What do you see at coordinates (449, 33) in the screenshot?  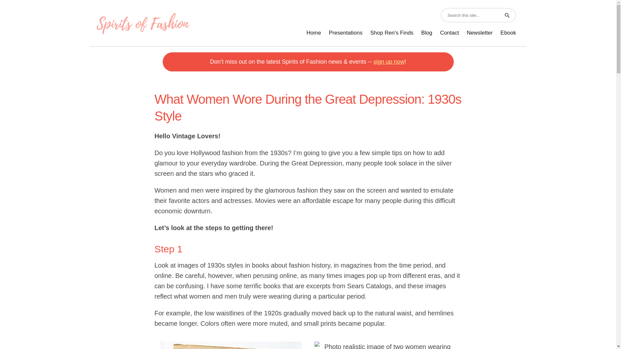 I see `Contact` at bounding box center [449, 33].